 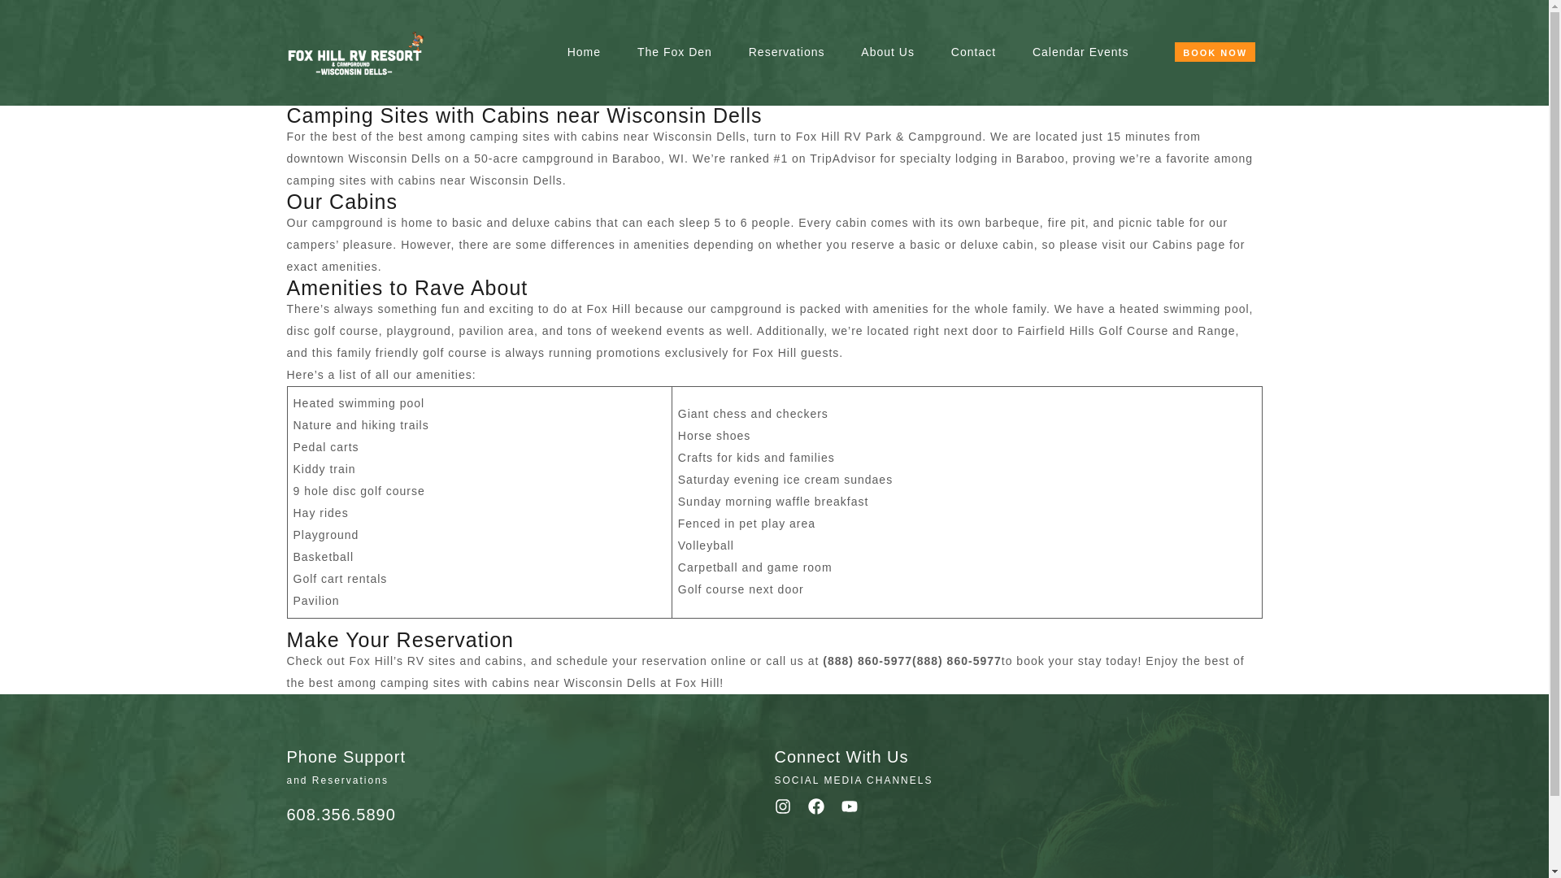 I want to click on Fairfield Hills Golf Course and Range, so click(x=1125, y=330).